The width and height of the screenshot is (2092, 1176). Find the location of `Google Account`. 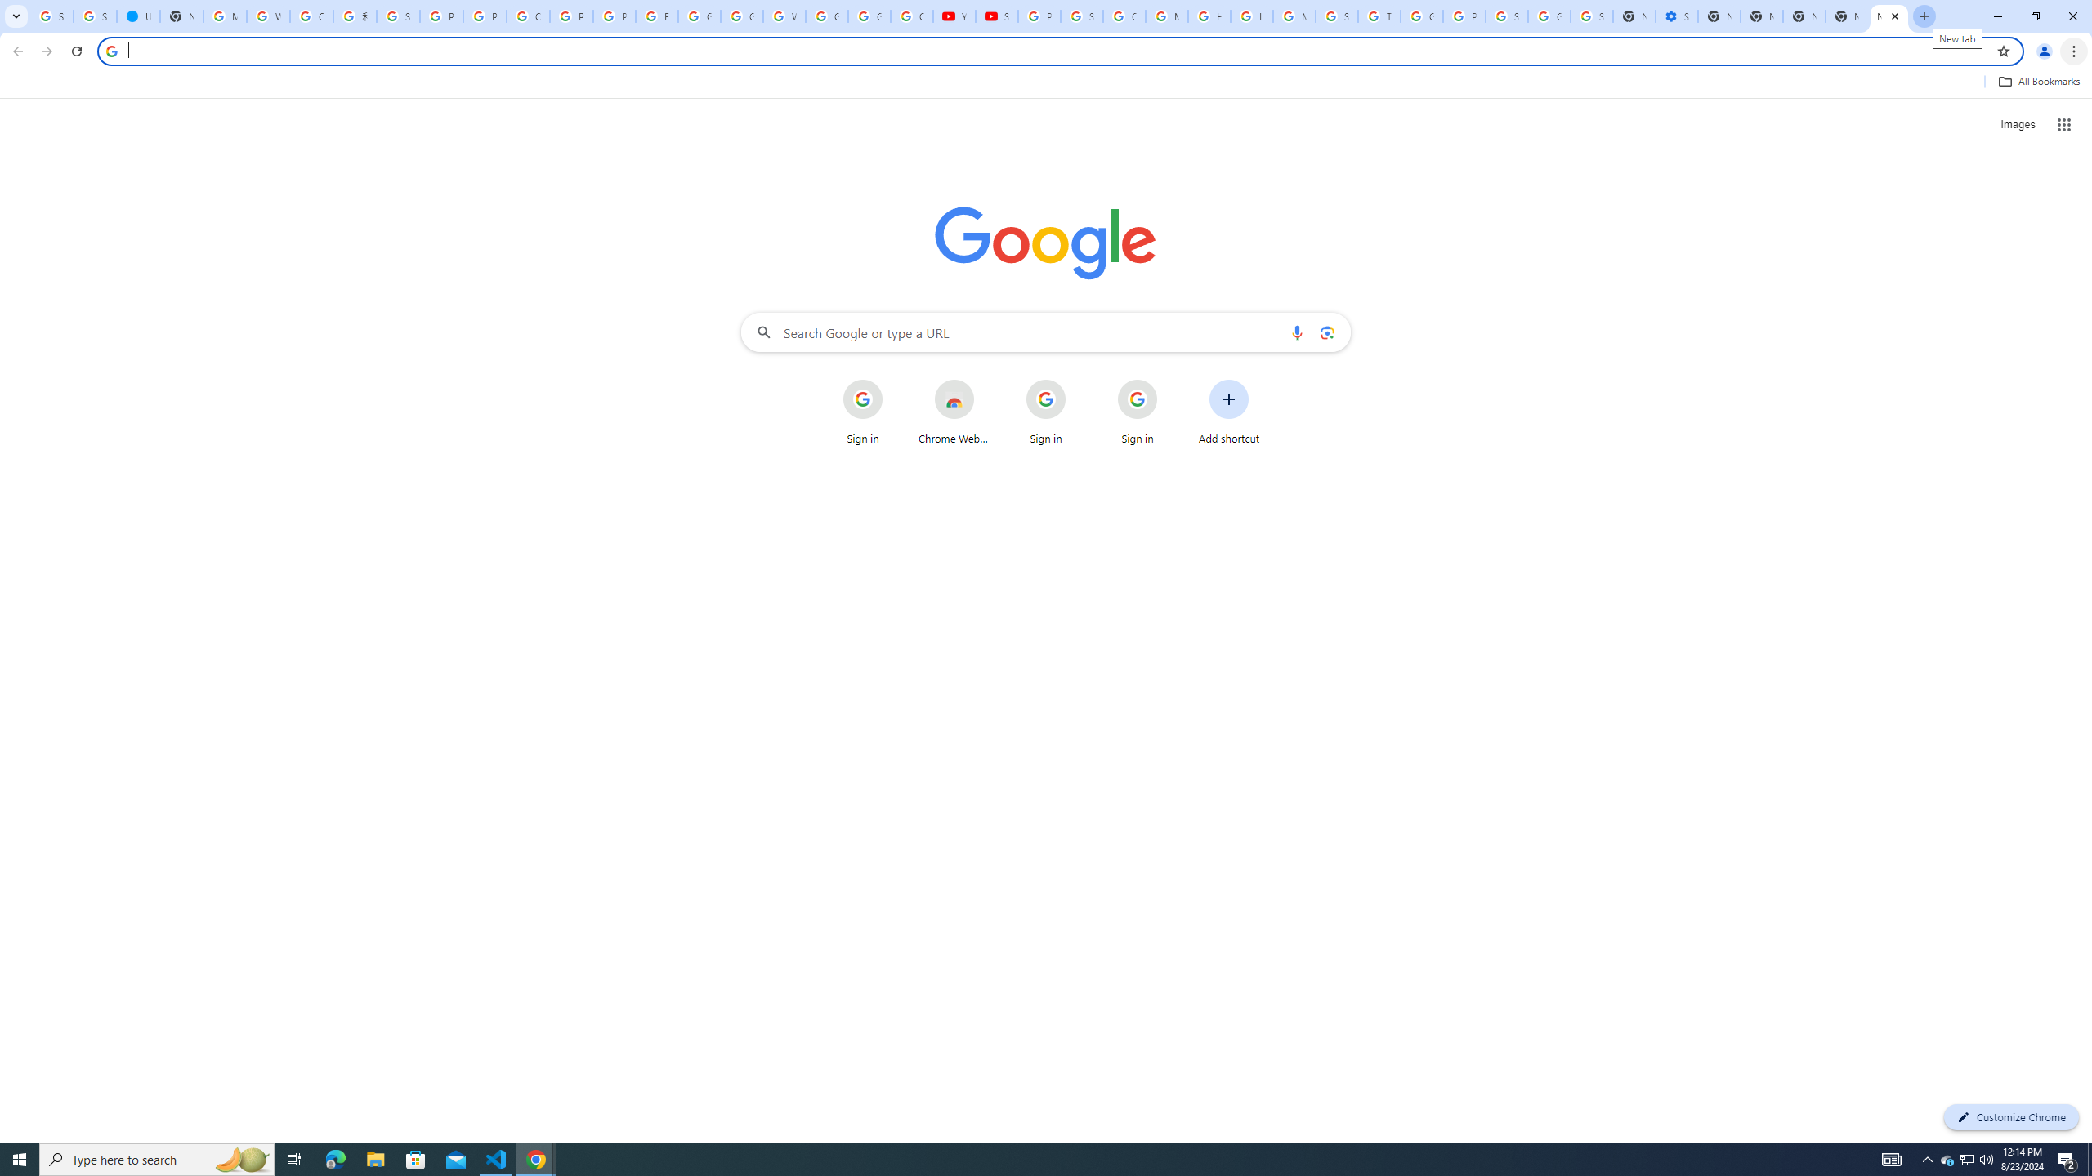

Google Account is located at coordinates (869, 16).